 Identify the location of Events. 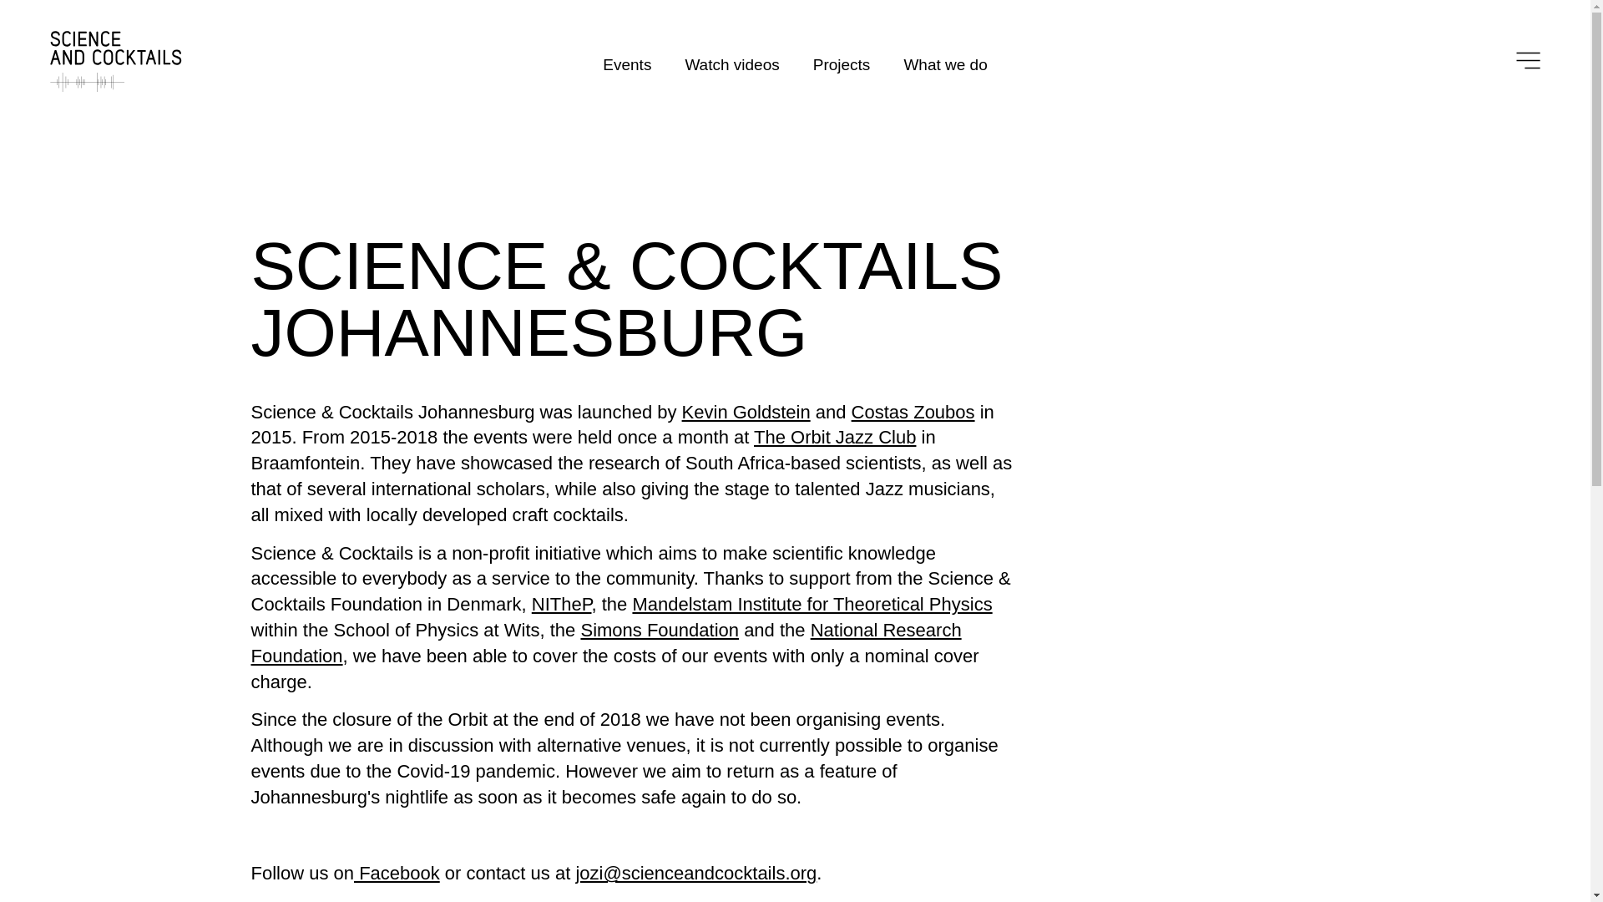
(626, 63).